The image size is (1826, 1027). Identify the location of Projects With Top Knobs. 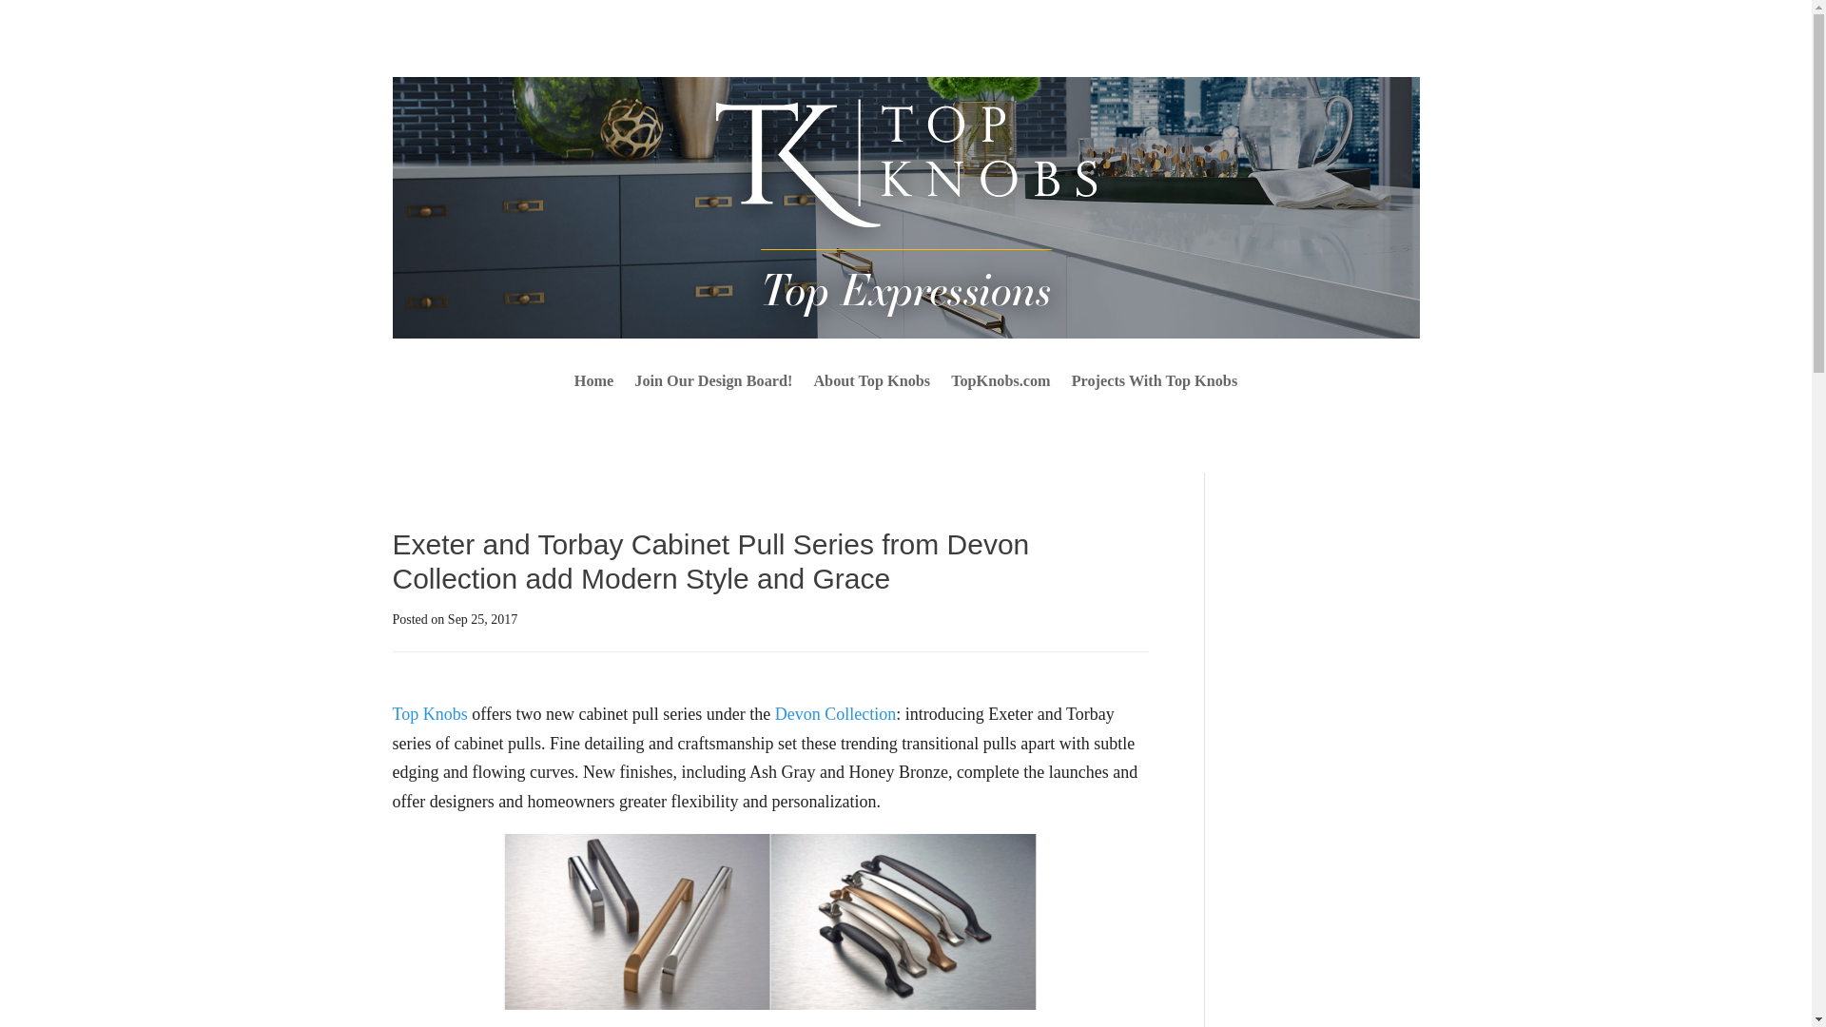
(1155, 384).